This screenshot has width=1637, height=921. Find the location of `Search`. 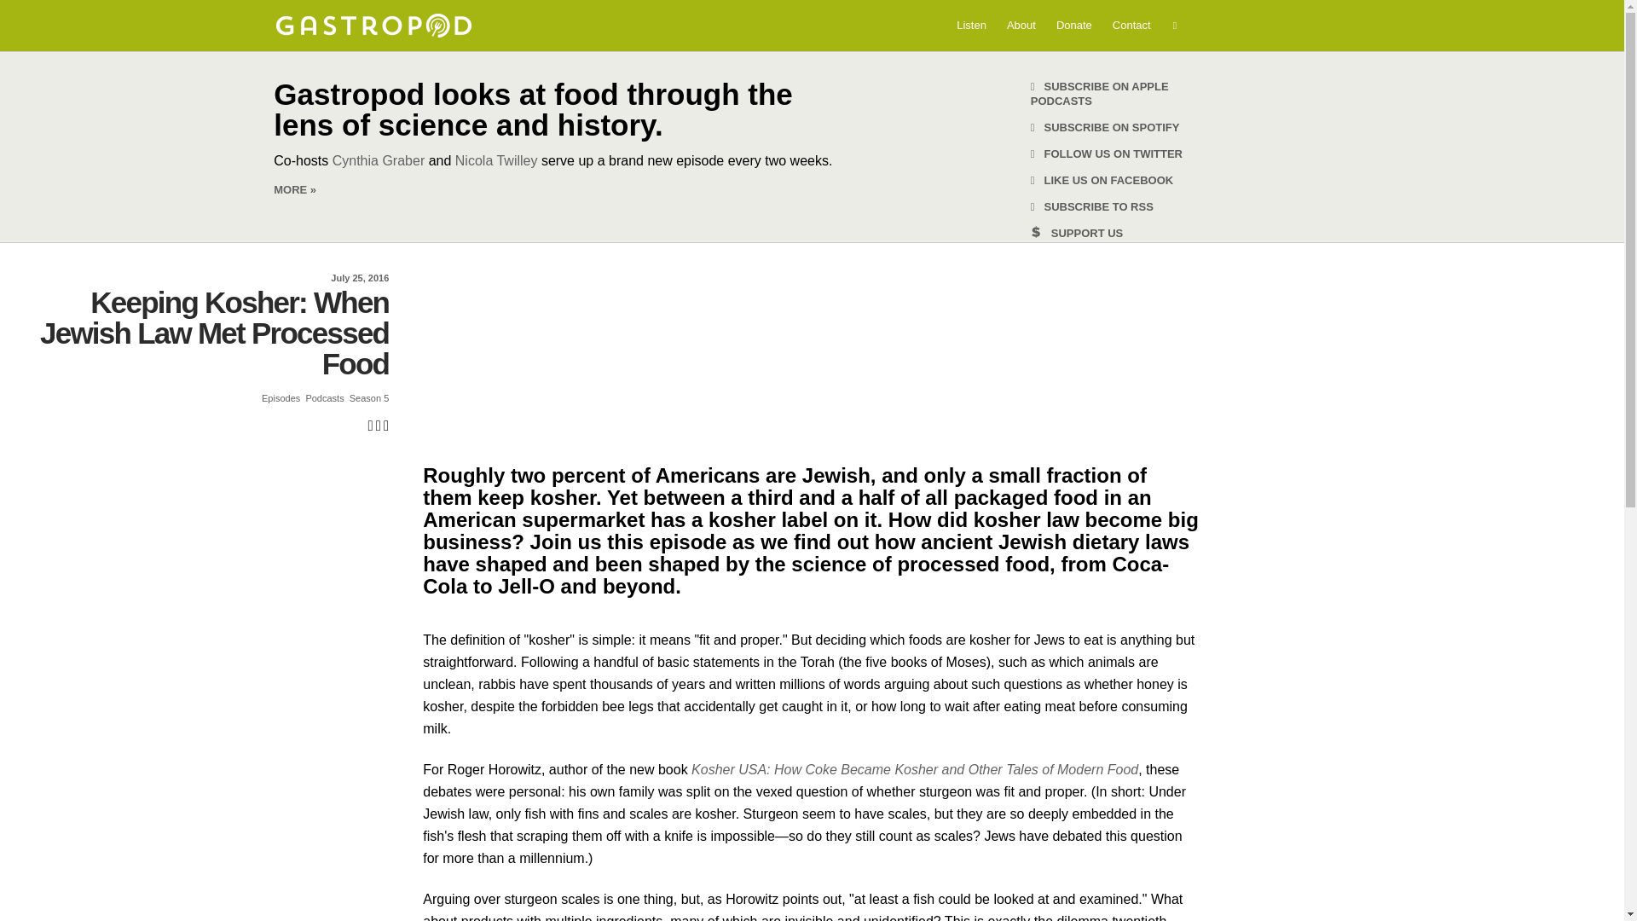

Search is located at coordinates (24, 9).